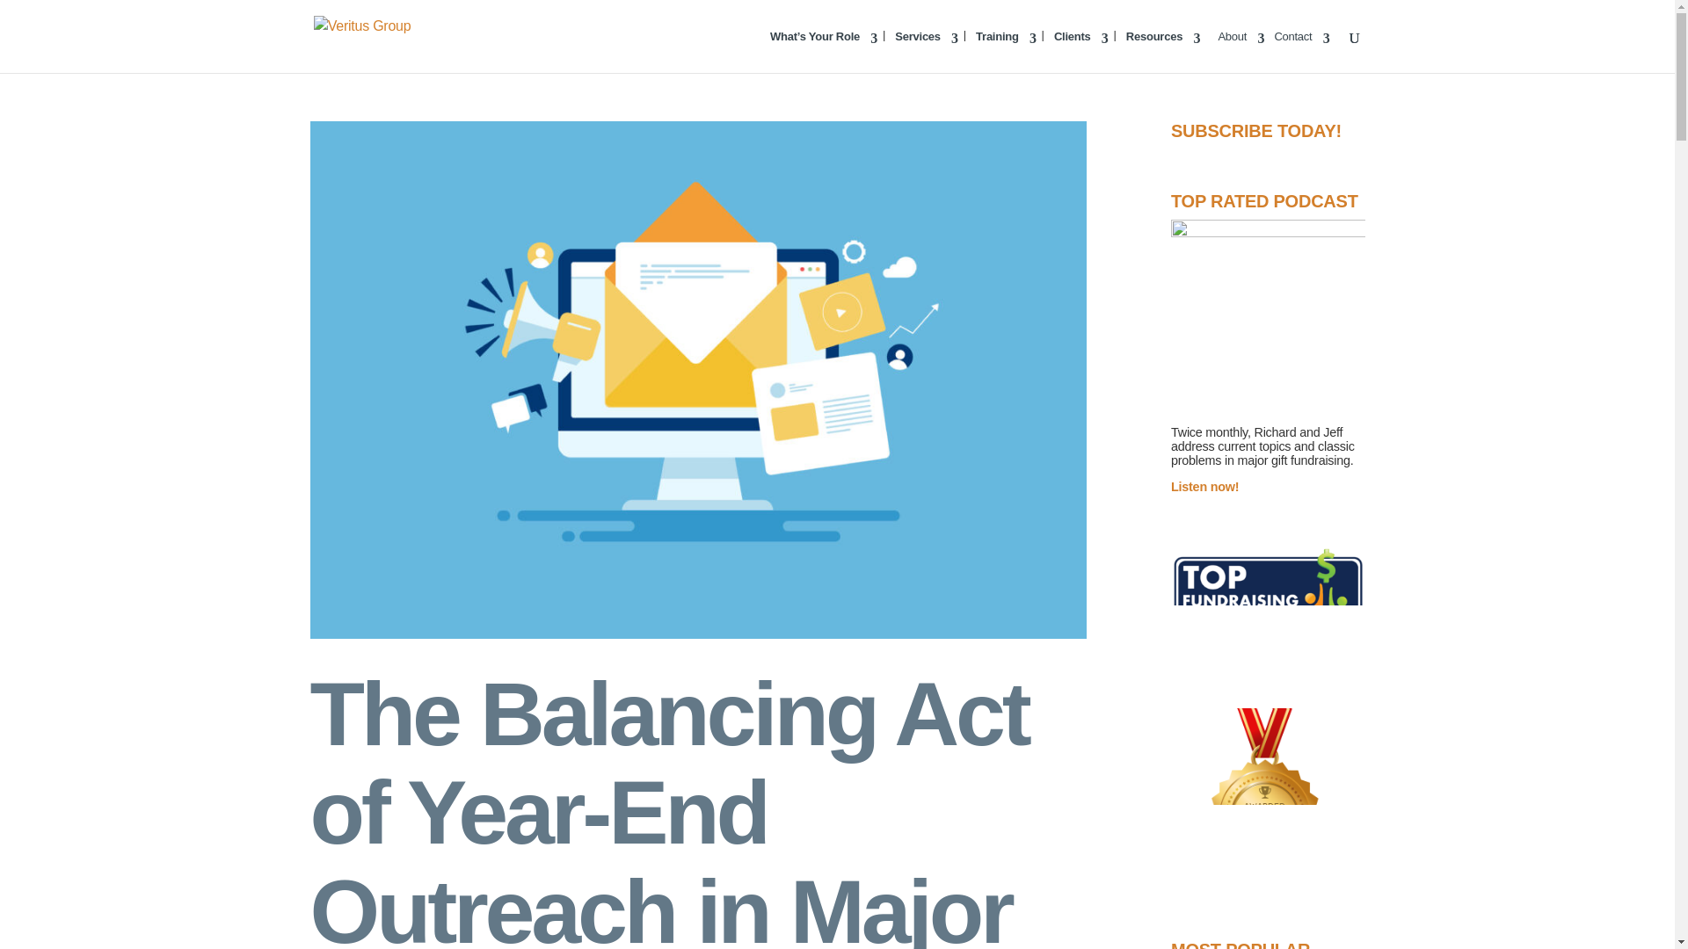 This screenshot has width=1688, height=949. I want to click on About, so click(1241, 51).